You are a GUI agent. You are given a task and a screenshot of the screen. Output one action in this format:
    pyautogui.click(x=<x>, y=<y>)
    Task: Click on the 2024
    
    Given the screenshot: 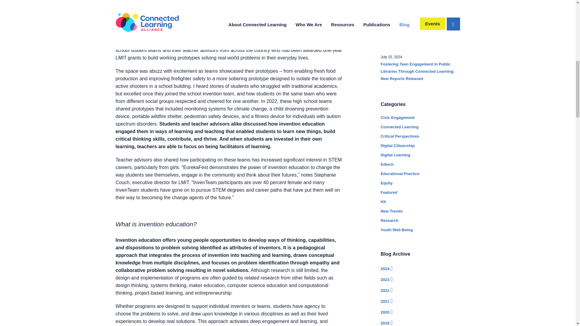 What is the action you would take?
    pyautogui.click(x=420, y=268)
    